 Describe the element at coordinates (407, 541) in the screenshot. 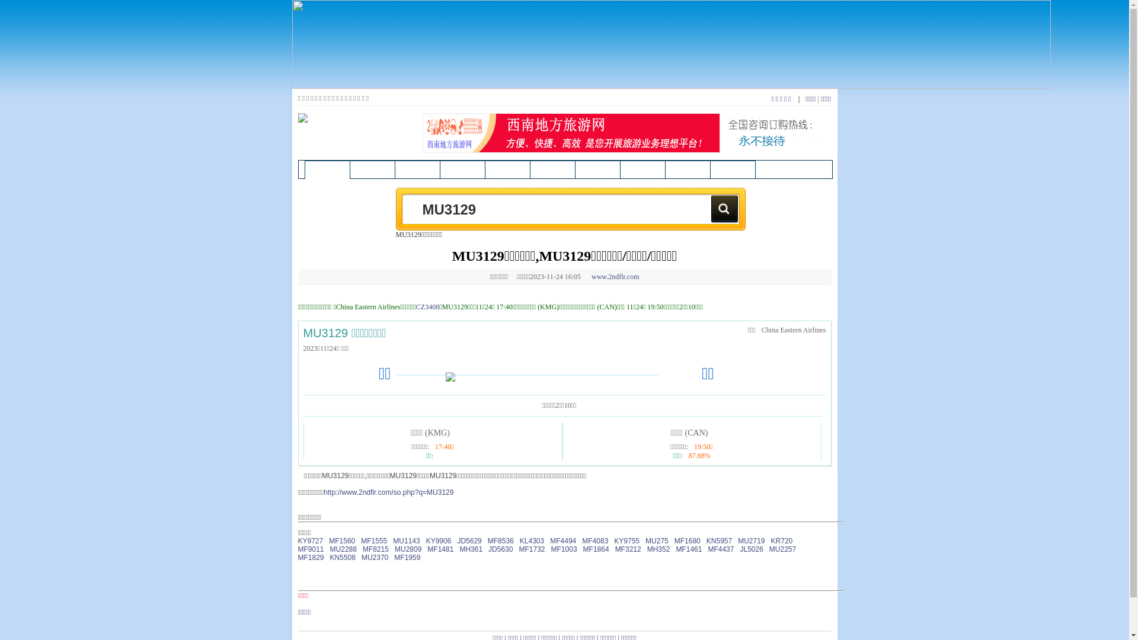

I see `MU1143` at that location.